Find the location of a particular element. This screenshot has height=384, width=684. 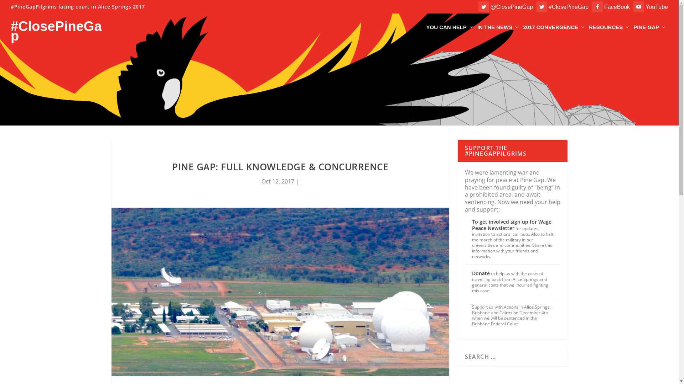

To get involved sign up for Wage Peace Newsletter is located at coordinates (512, 225).